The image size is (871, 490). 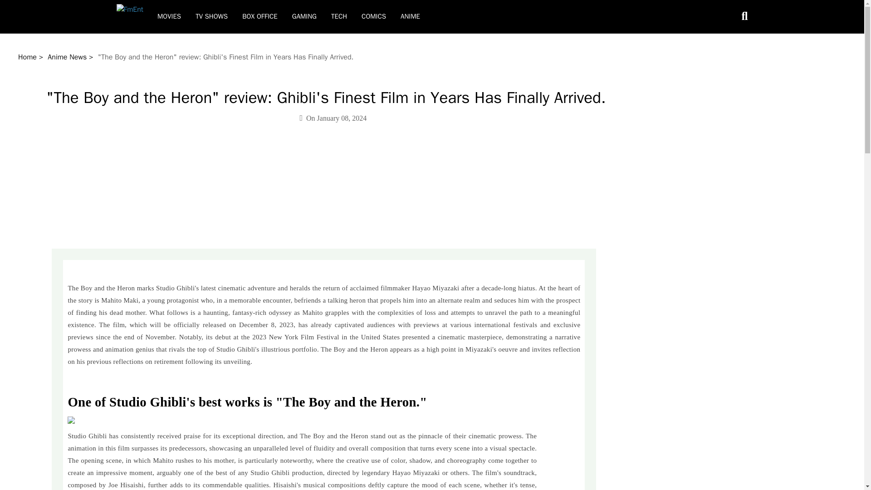 I want to click on ANIME, so click(x=410, y=16).